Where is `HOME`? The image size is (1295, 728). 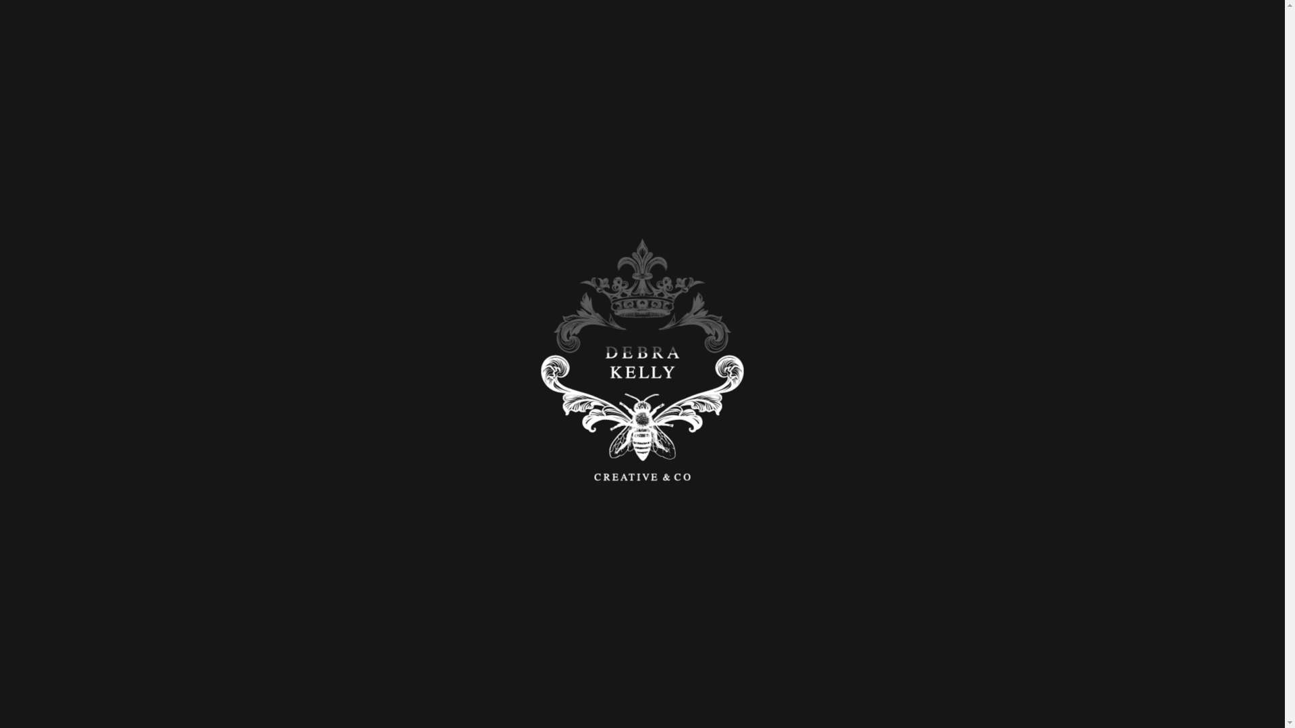 HOME is located at coordinates (942, 38).